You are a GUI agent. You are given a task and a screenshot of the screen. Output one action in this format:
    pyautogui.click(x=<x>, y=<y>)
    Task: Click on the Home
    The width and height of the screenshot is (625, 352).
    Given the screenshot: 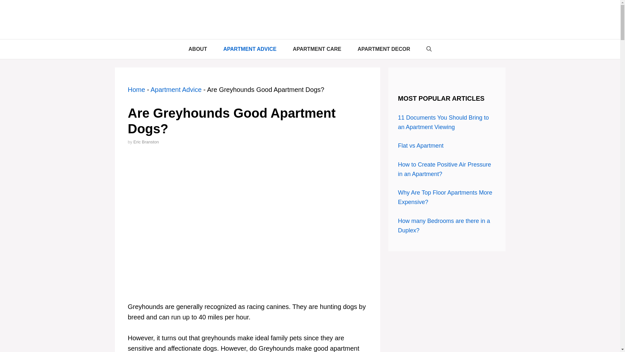 What is the action you would take?
    pyautogui.click(x=136, y=89)
    